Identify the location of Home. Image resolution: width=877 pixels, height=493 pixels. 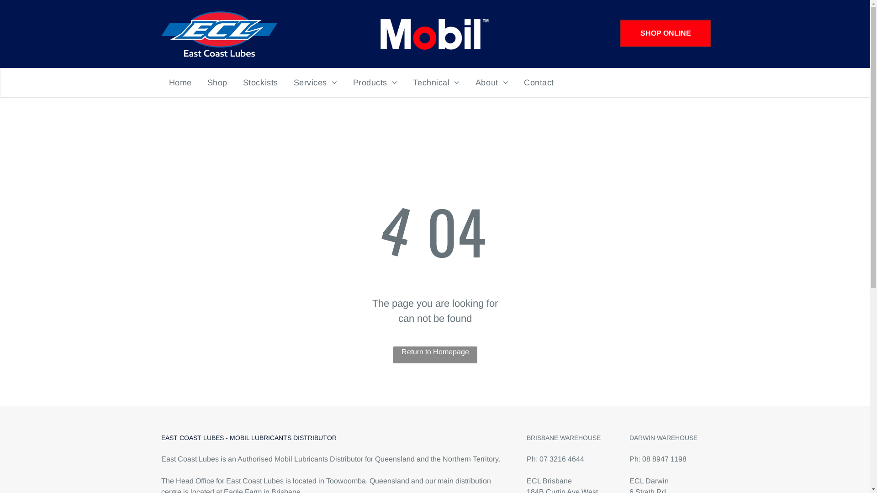
(180, 83).